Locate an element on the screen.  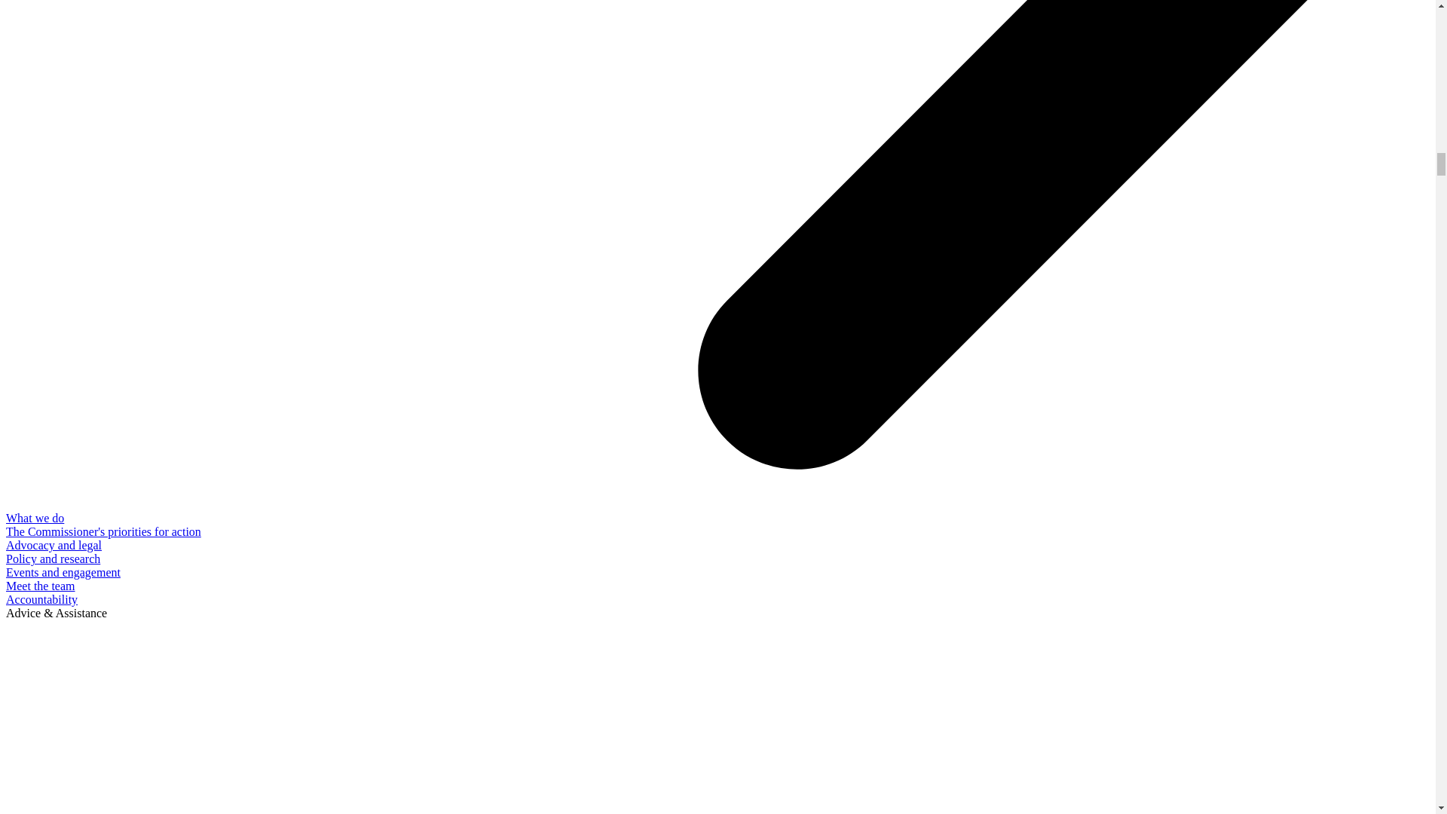
Accountability is located at coordinates (41, 599).